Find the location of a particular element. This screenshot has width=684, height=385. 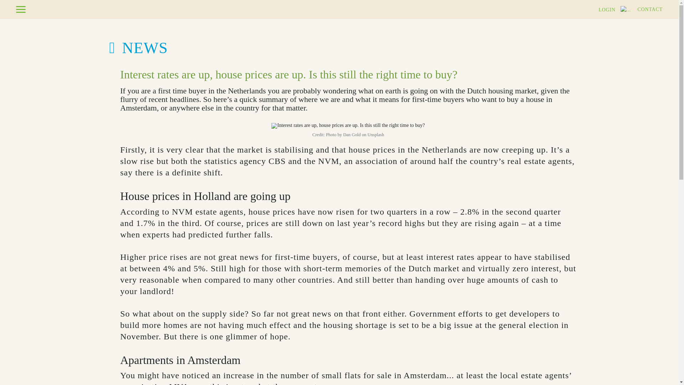

CONTACT is located at coordinates (650, 9).